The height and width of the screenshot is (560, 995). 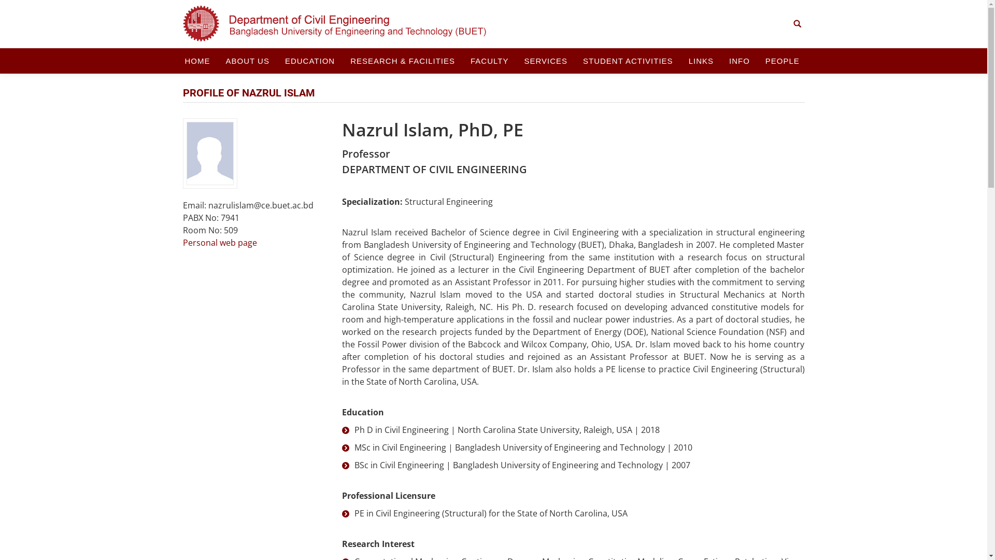 What do you see at coordinates (628, 61) in the screenshot?
I see `STUDENT ACTIVITIES` at bounding box center [628, 61].